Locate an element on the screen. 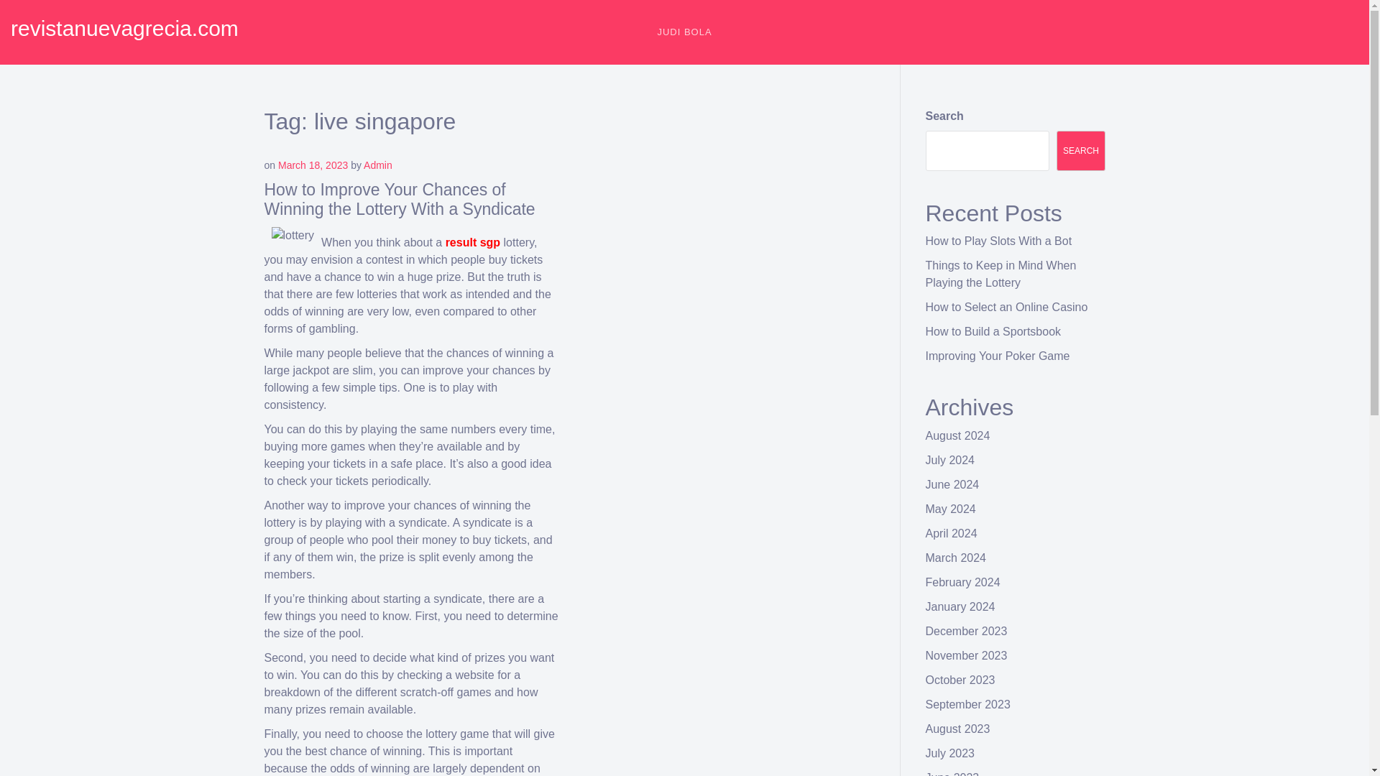  March 2024 is located at coordinates (956, 558).